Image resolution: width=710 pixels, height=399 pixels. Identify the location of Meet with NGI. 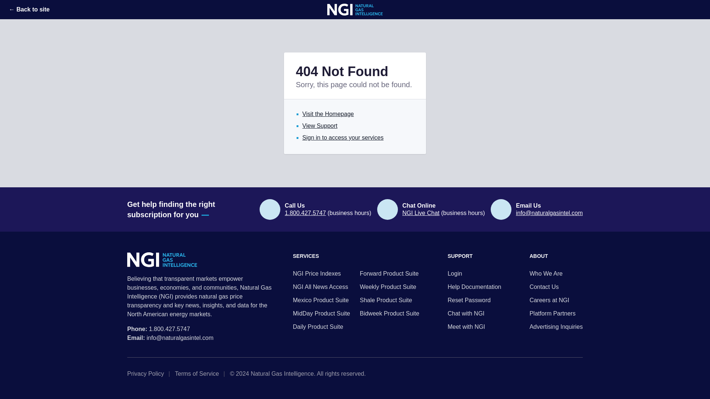
(474, 327).